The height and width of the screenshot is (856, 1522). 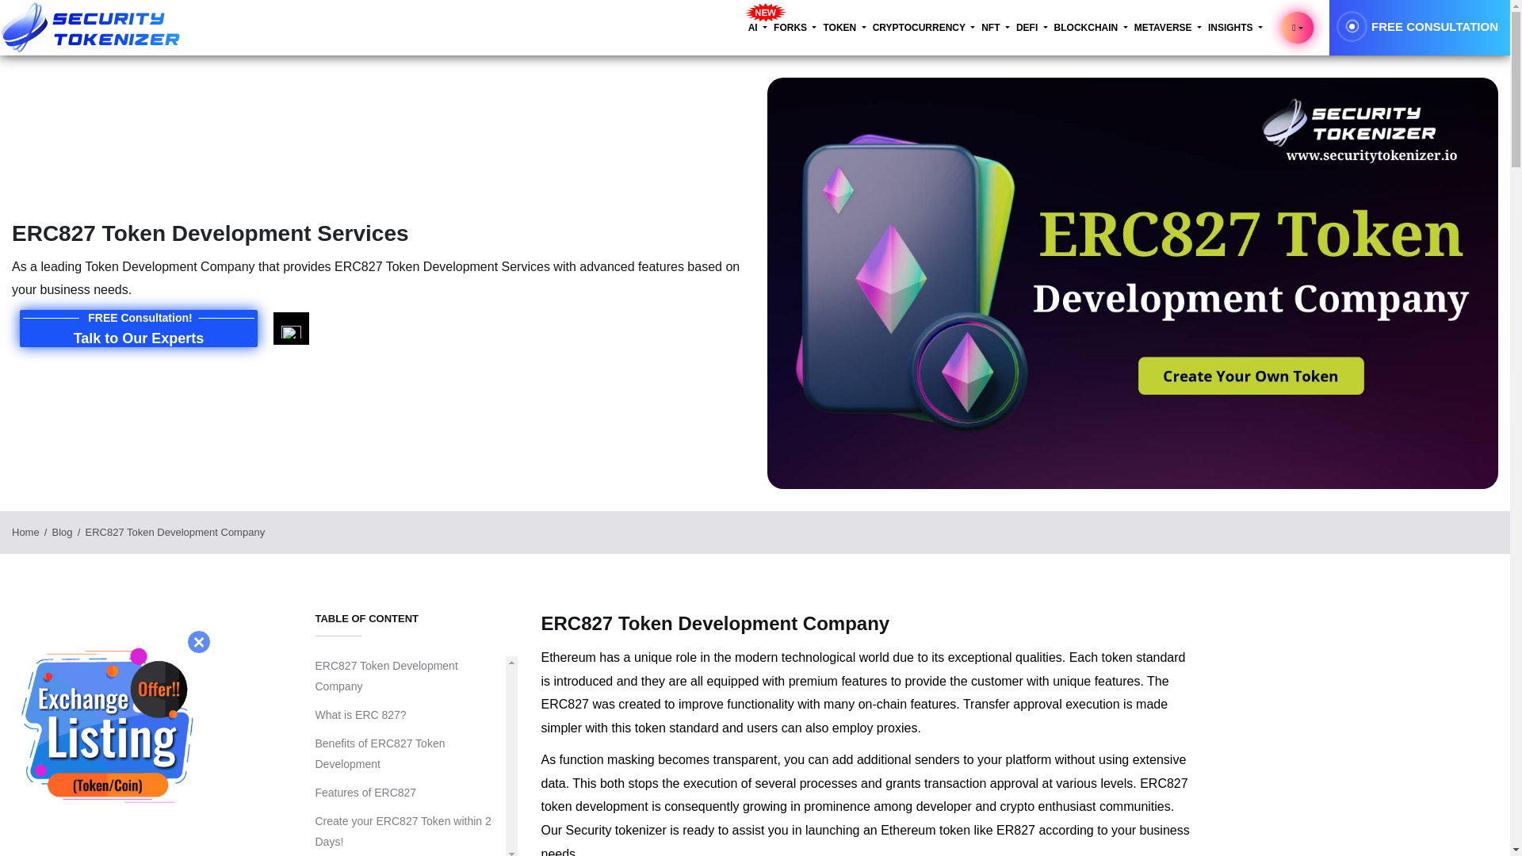 I want to click on Metaverse Development, so click(x=766, y=13).